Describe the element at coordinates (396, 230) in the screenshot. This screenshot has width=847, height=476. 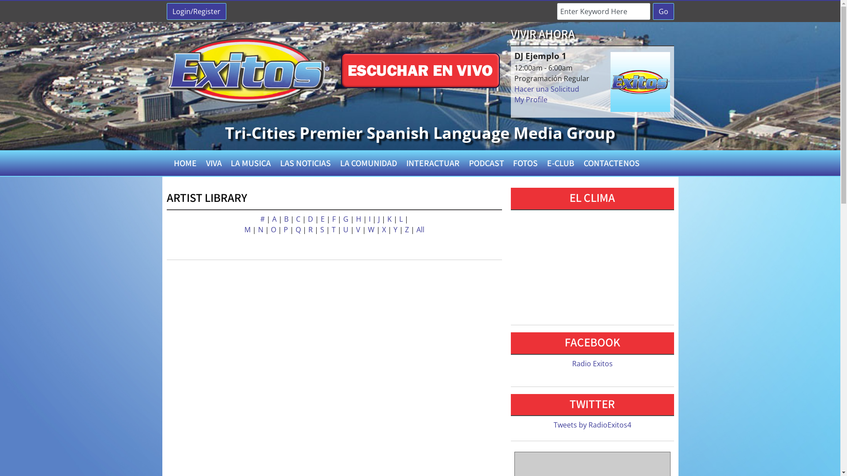
I see `Y` at that location.